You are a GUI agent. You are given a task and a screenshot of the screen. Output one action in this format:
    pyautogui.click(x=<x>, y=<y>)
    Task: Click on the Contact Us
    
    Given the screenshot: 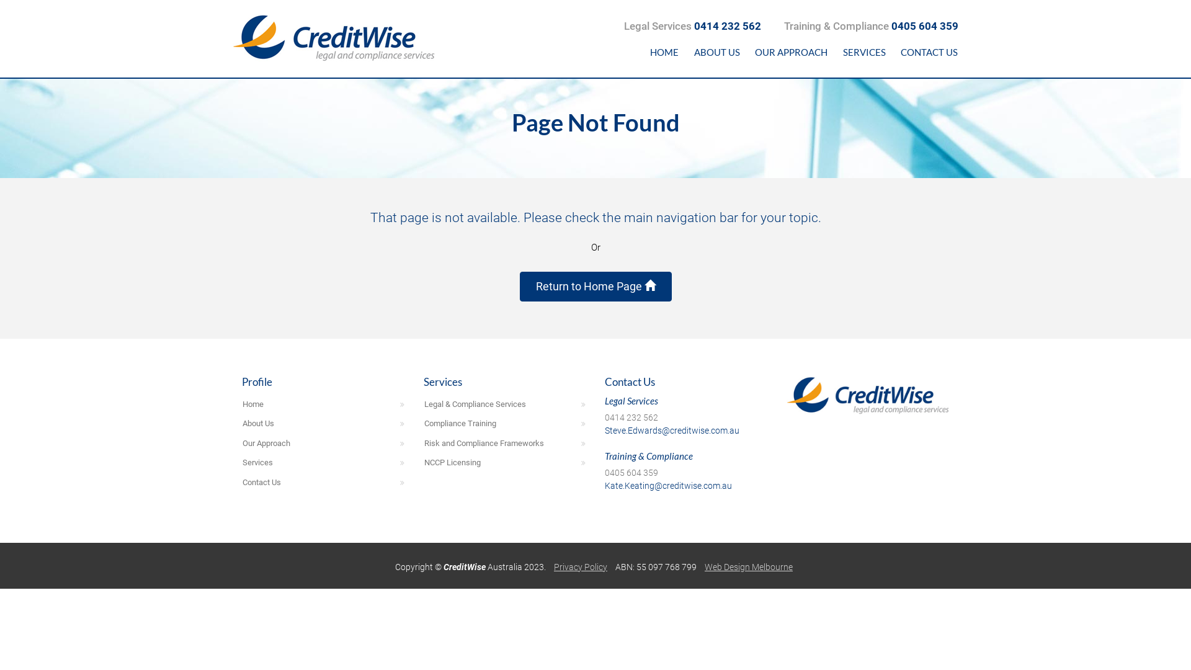 What is the action you would take?
    pyautogui.click(x=324, y=483)
    